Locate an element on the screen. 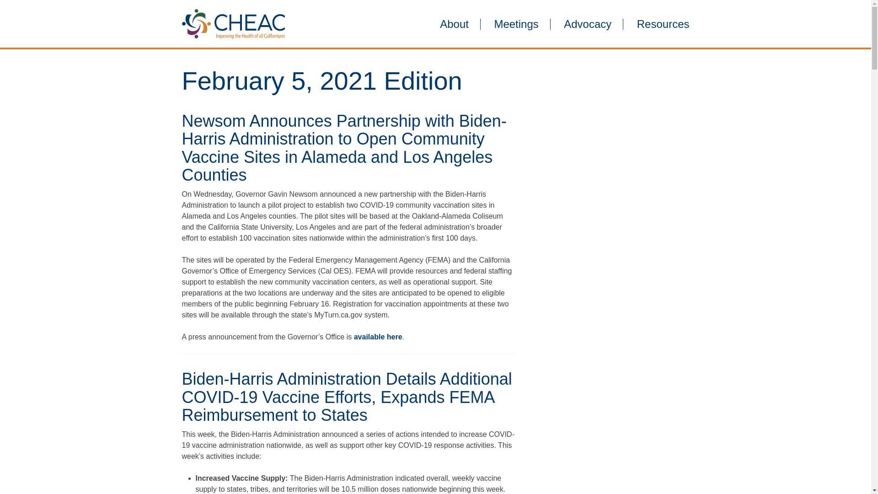  Meetings is located at coordinates (516, 24).